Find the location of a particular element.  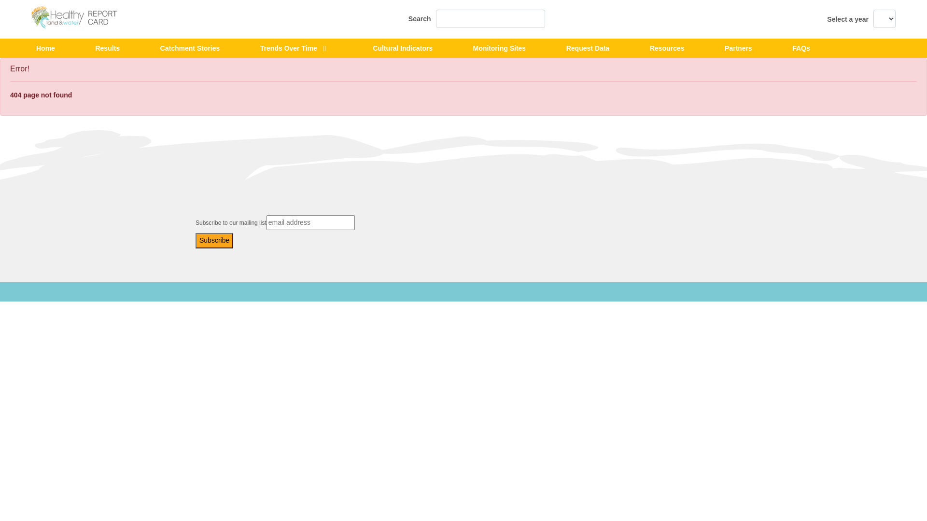

Results is located at coordinates (107, 49).